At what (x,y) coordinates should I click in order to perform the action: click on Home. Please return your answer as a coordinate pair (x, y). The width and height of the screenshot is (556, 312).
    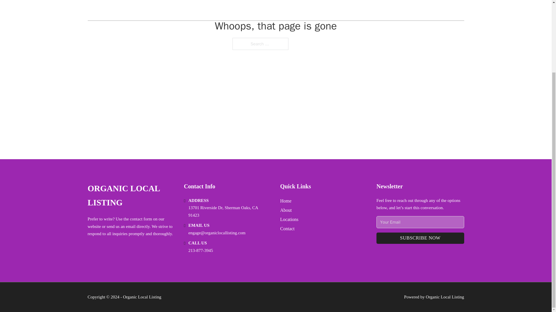
    Looking at the image, I should click on (286, 200).